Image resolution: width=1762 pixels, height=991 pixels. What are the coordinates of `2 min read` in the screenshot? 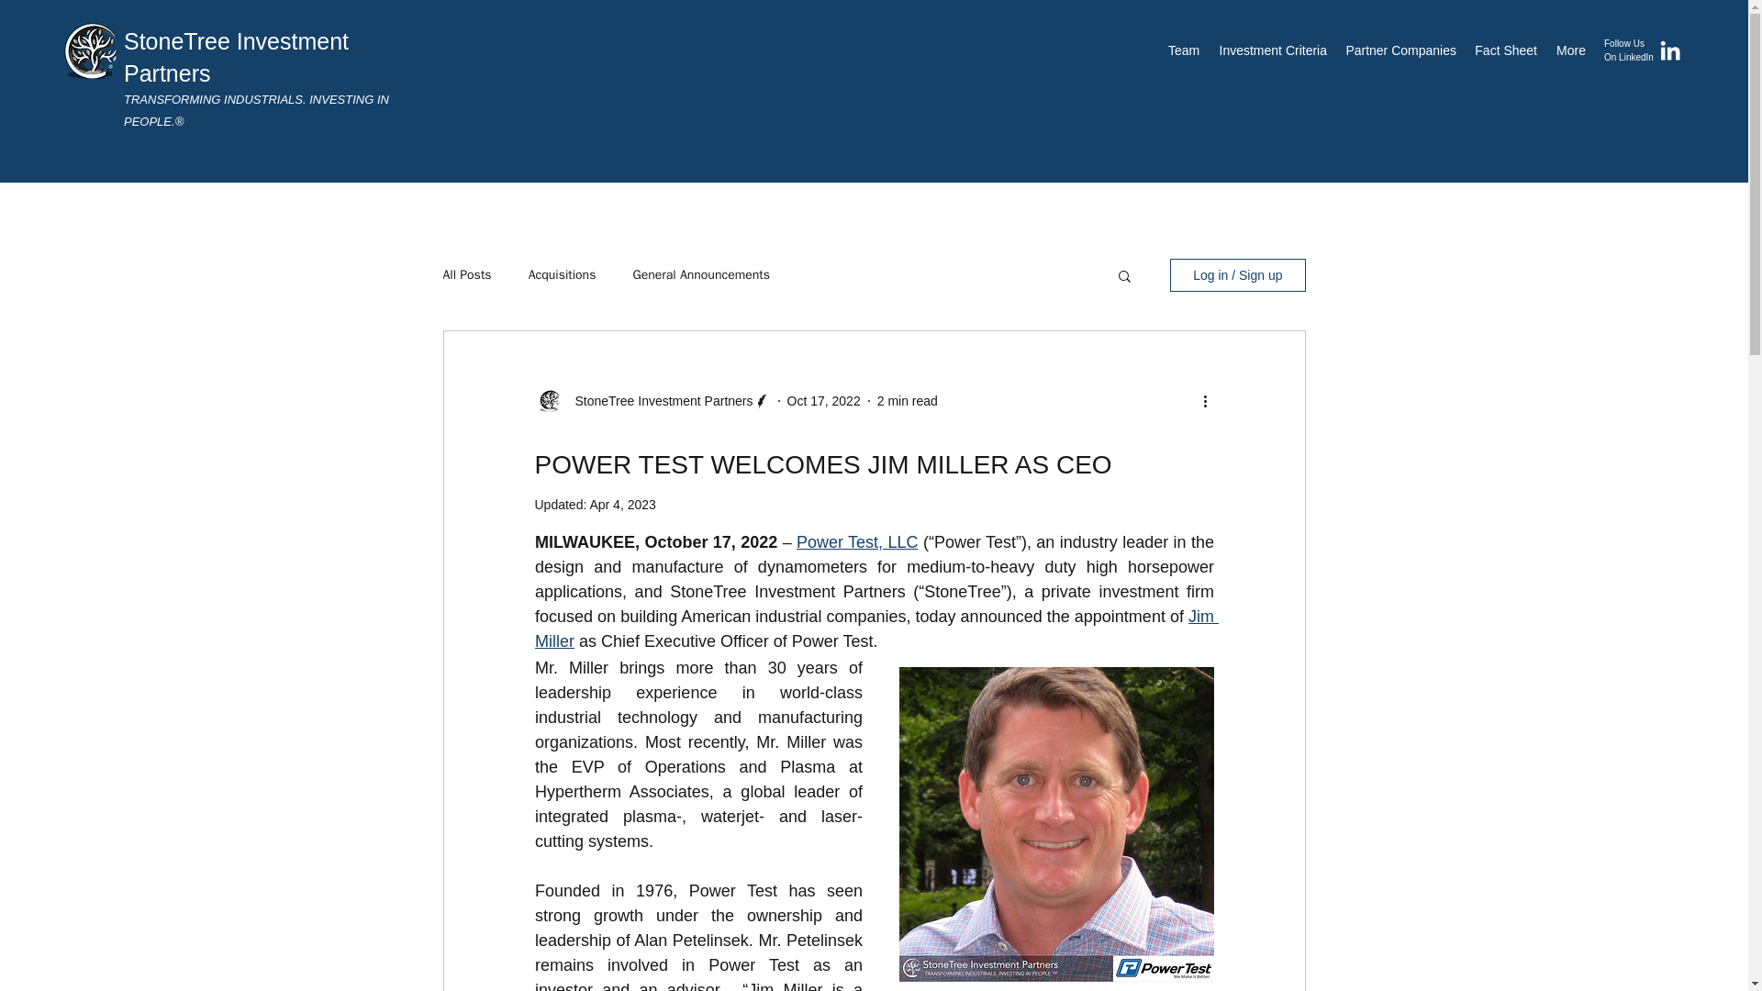 It's located at (907, 399).